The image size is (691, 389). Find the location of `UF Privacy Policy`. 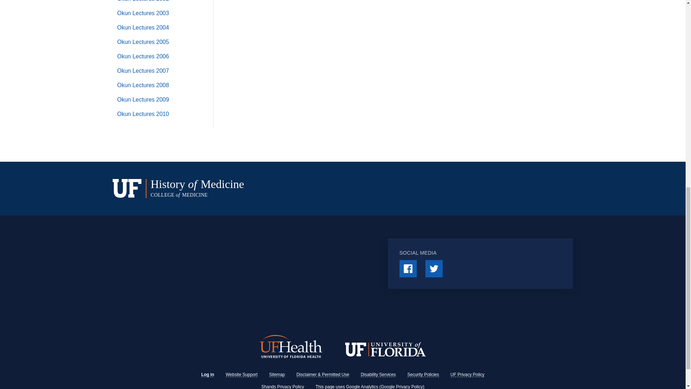

UF Privacy Policy is located at coordinates (467, 374).